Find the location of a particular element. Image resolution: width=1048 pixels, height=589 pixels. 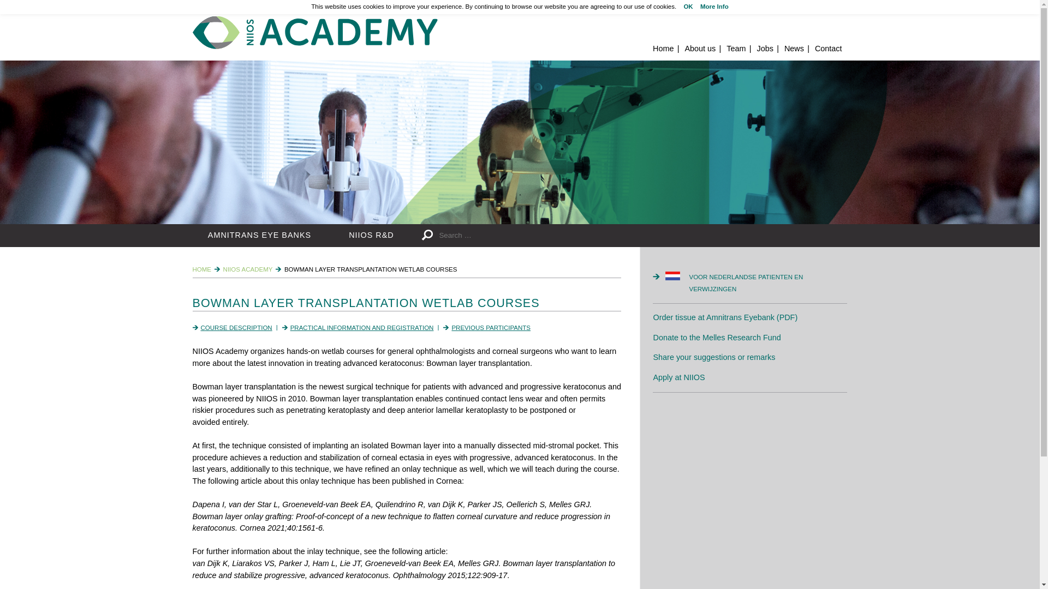

HOME is located at coordinates (201, 269).